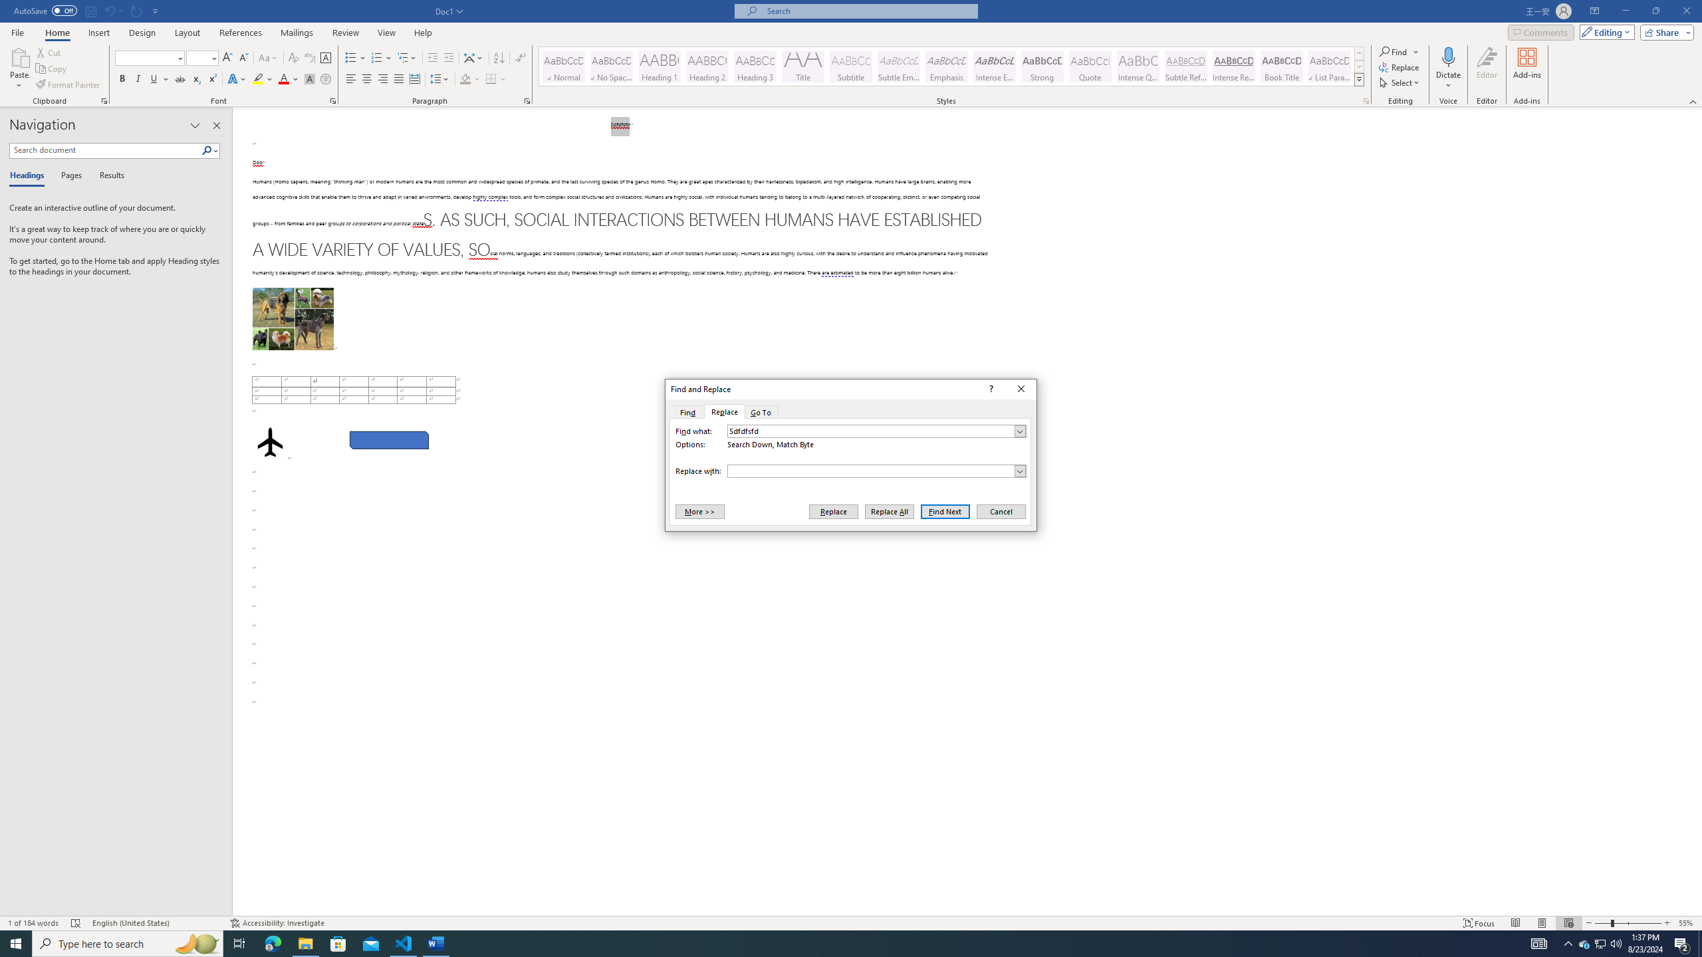 Image resolution: width=1702 pixels, height=957 pixels. I want to click on Subtle Emphasis, so click(898, 66).